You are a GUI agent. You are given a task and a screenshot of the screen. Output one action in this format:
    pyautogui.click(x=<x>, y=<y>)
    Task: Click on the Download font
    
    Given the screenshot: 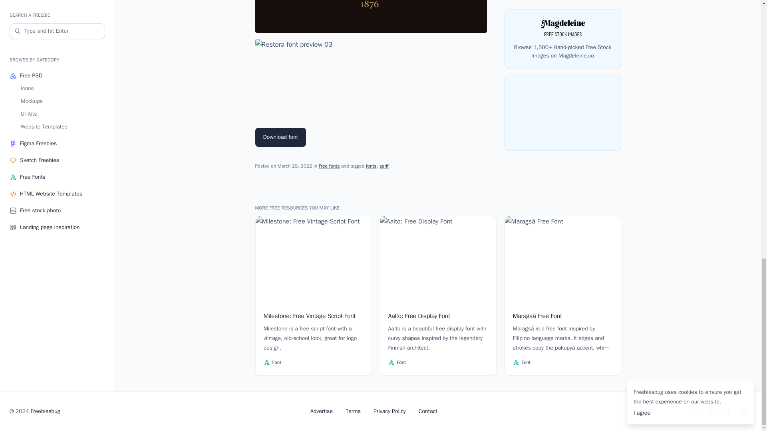 What is the action you would take?
    pyautogui.click(x=280, y=137)
    